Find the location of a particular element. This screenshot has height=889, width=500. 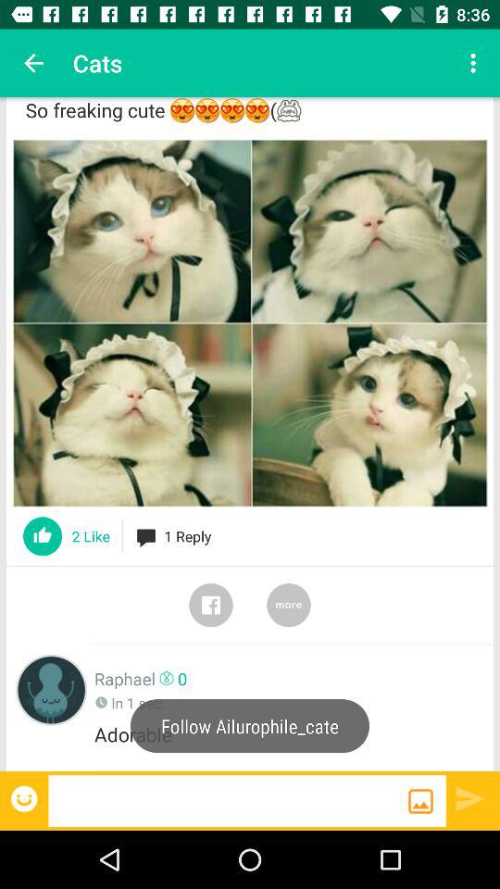

see user profile is located at coordinates (52, 689).